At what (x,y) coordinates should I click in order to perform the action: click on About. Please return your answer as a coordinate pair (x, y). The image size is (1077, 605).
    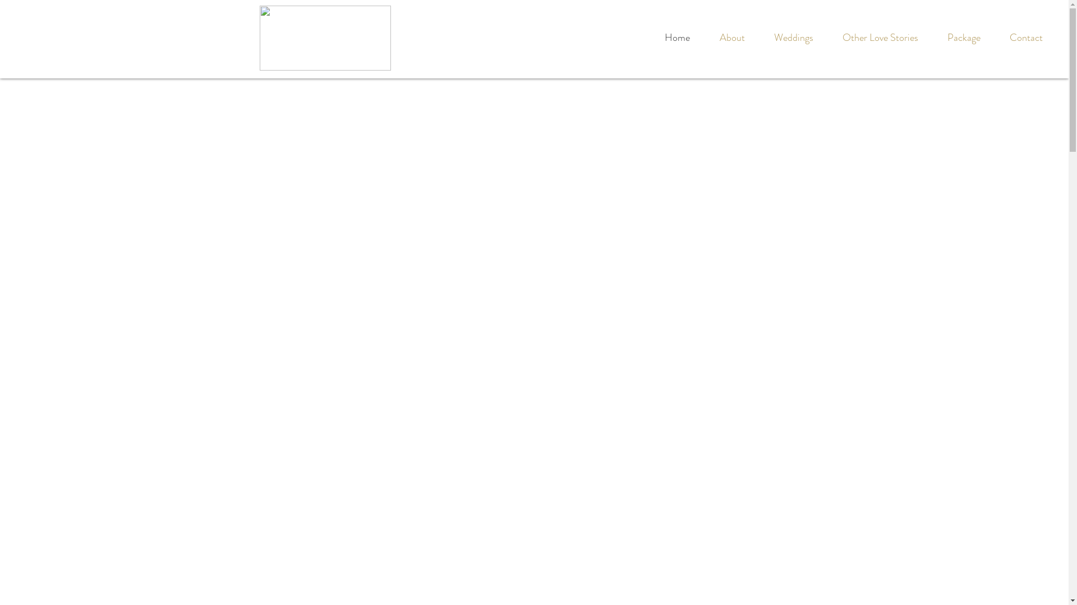
    Looking at the image, I should click on (732, 38).